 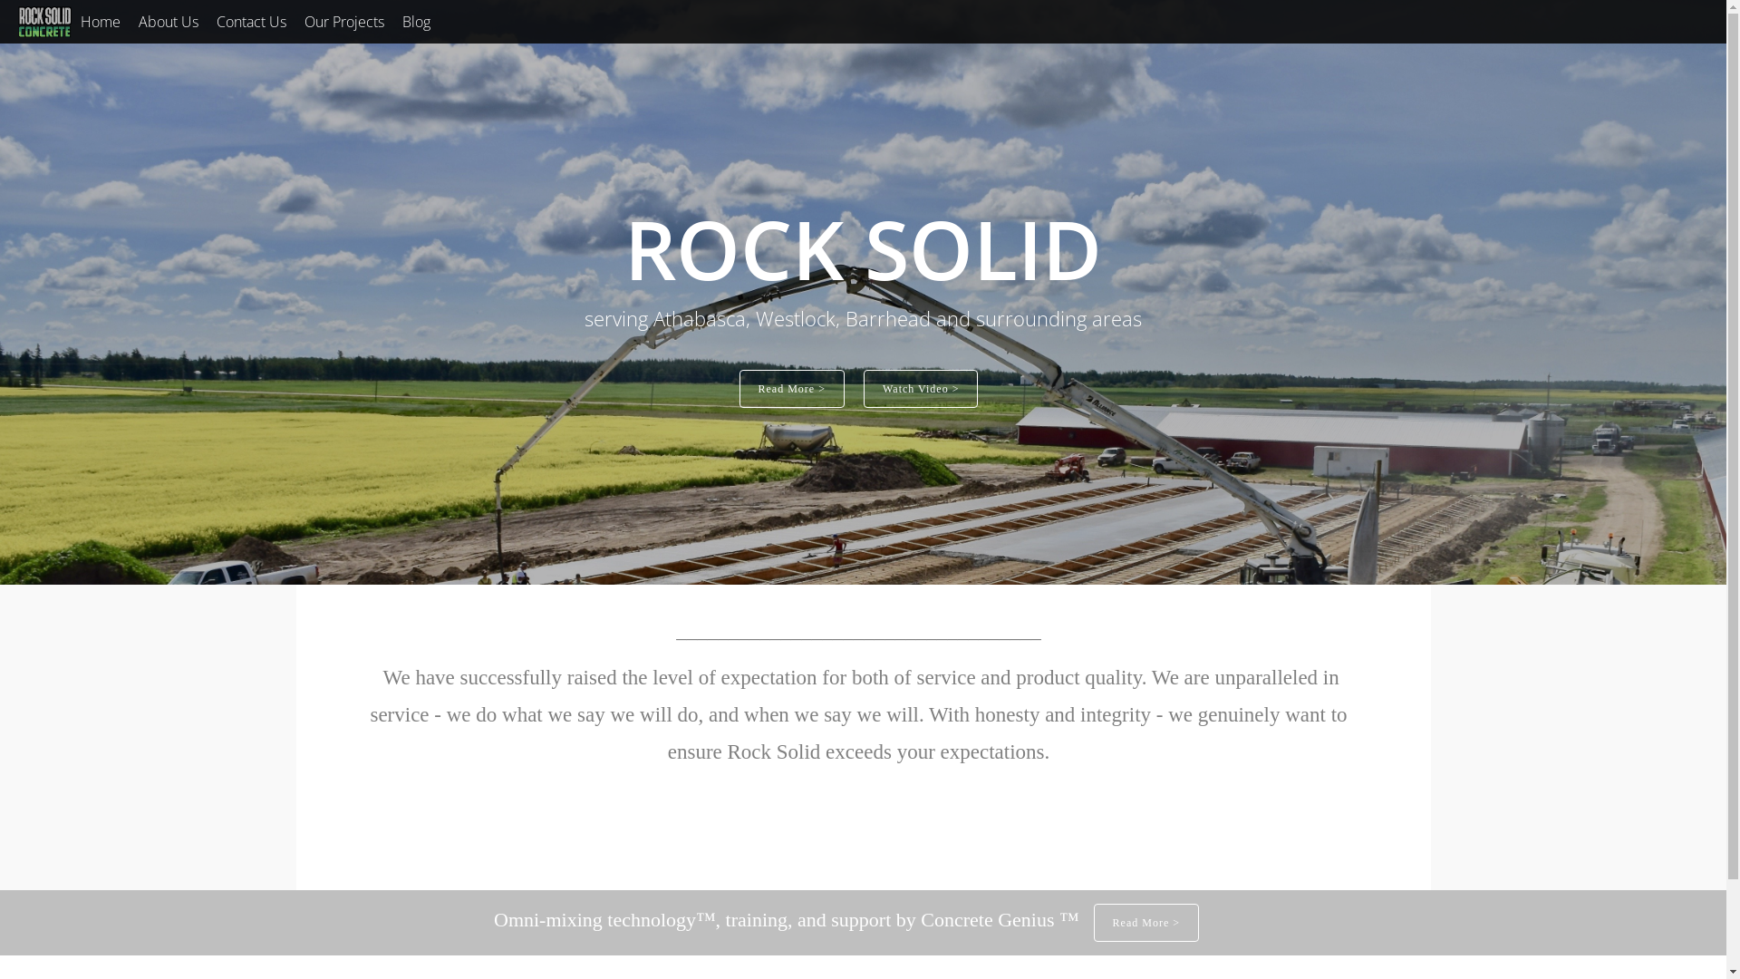 What do you see at coordinates (417, 22) in the screenshot?
I see `Blog` at bounding box center [417, 22].